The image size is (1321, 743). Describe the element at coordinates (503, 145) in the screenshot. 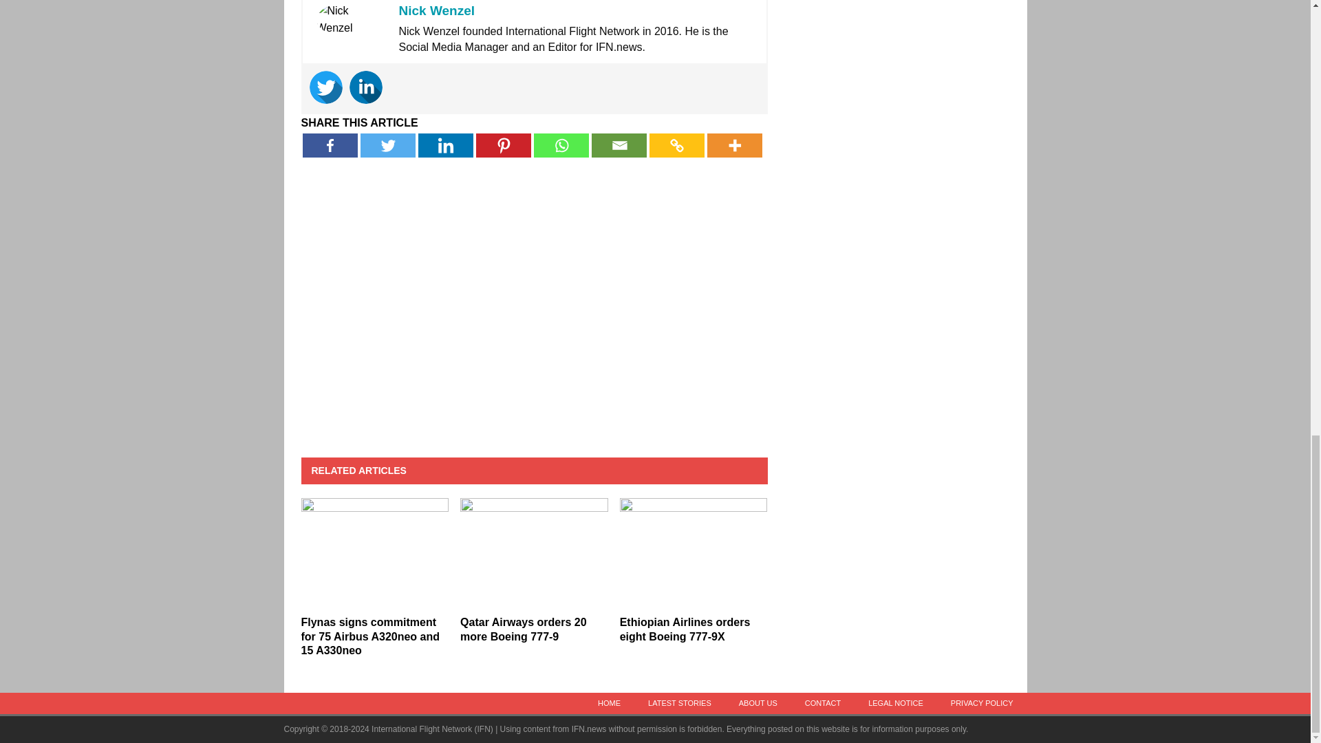

I see `Pinterest` at that location.